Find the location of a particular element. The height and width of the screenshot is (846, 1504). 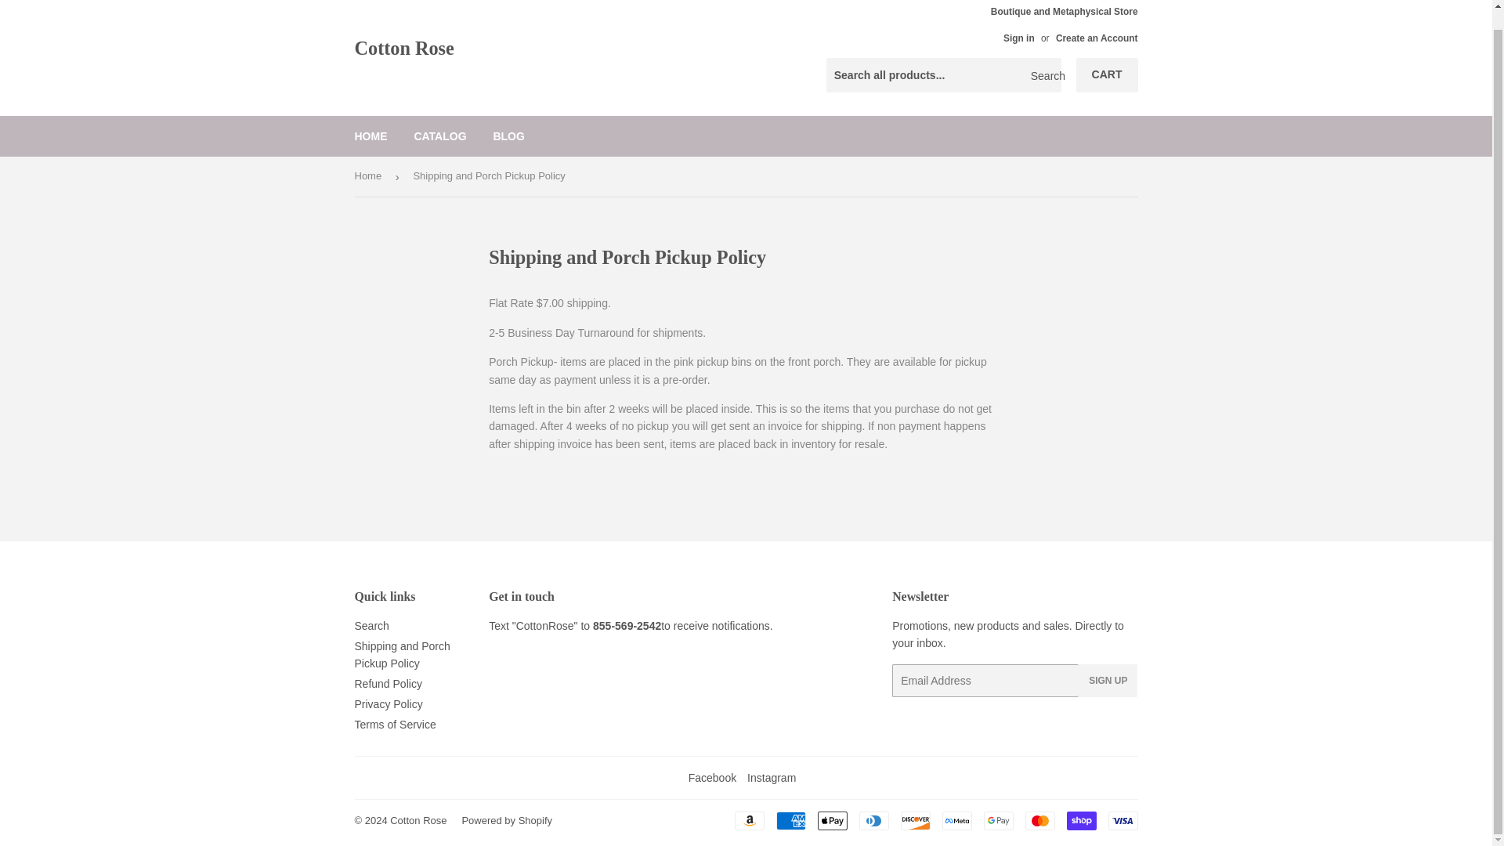

Mastercard is located at coordinates (1039, 820).